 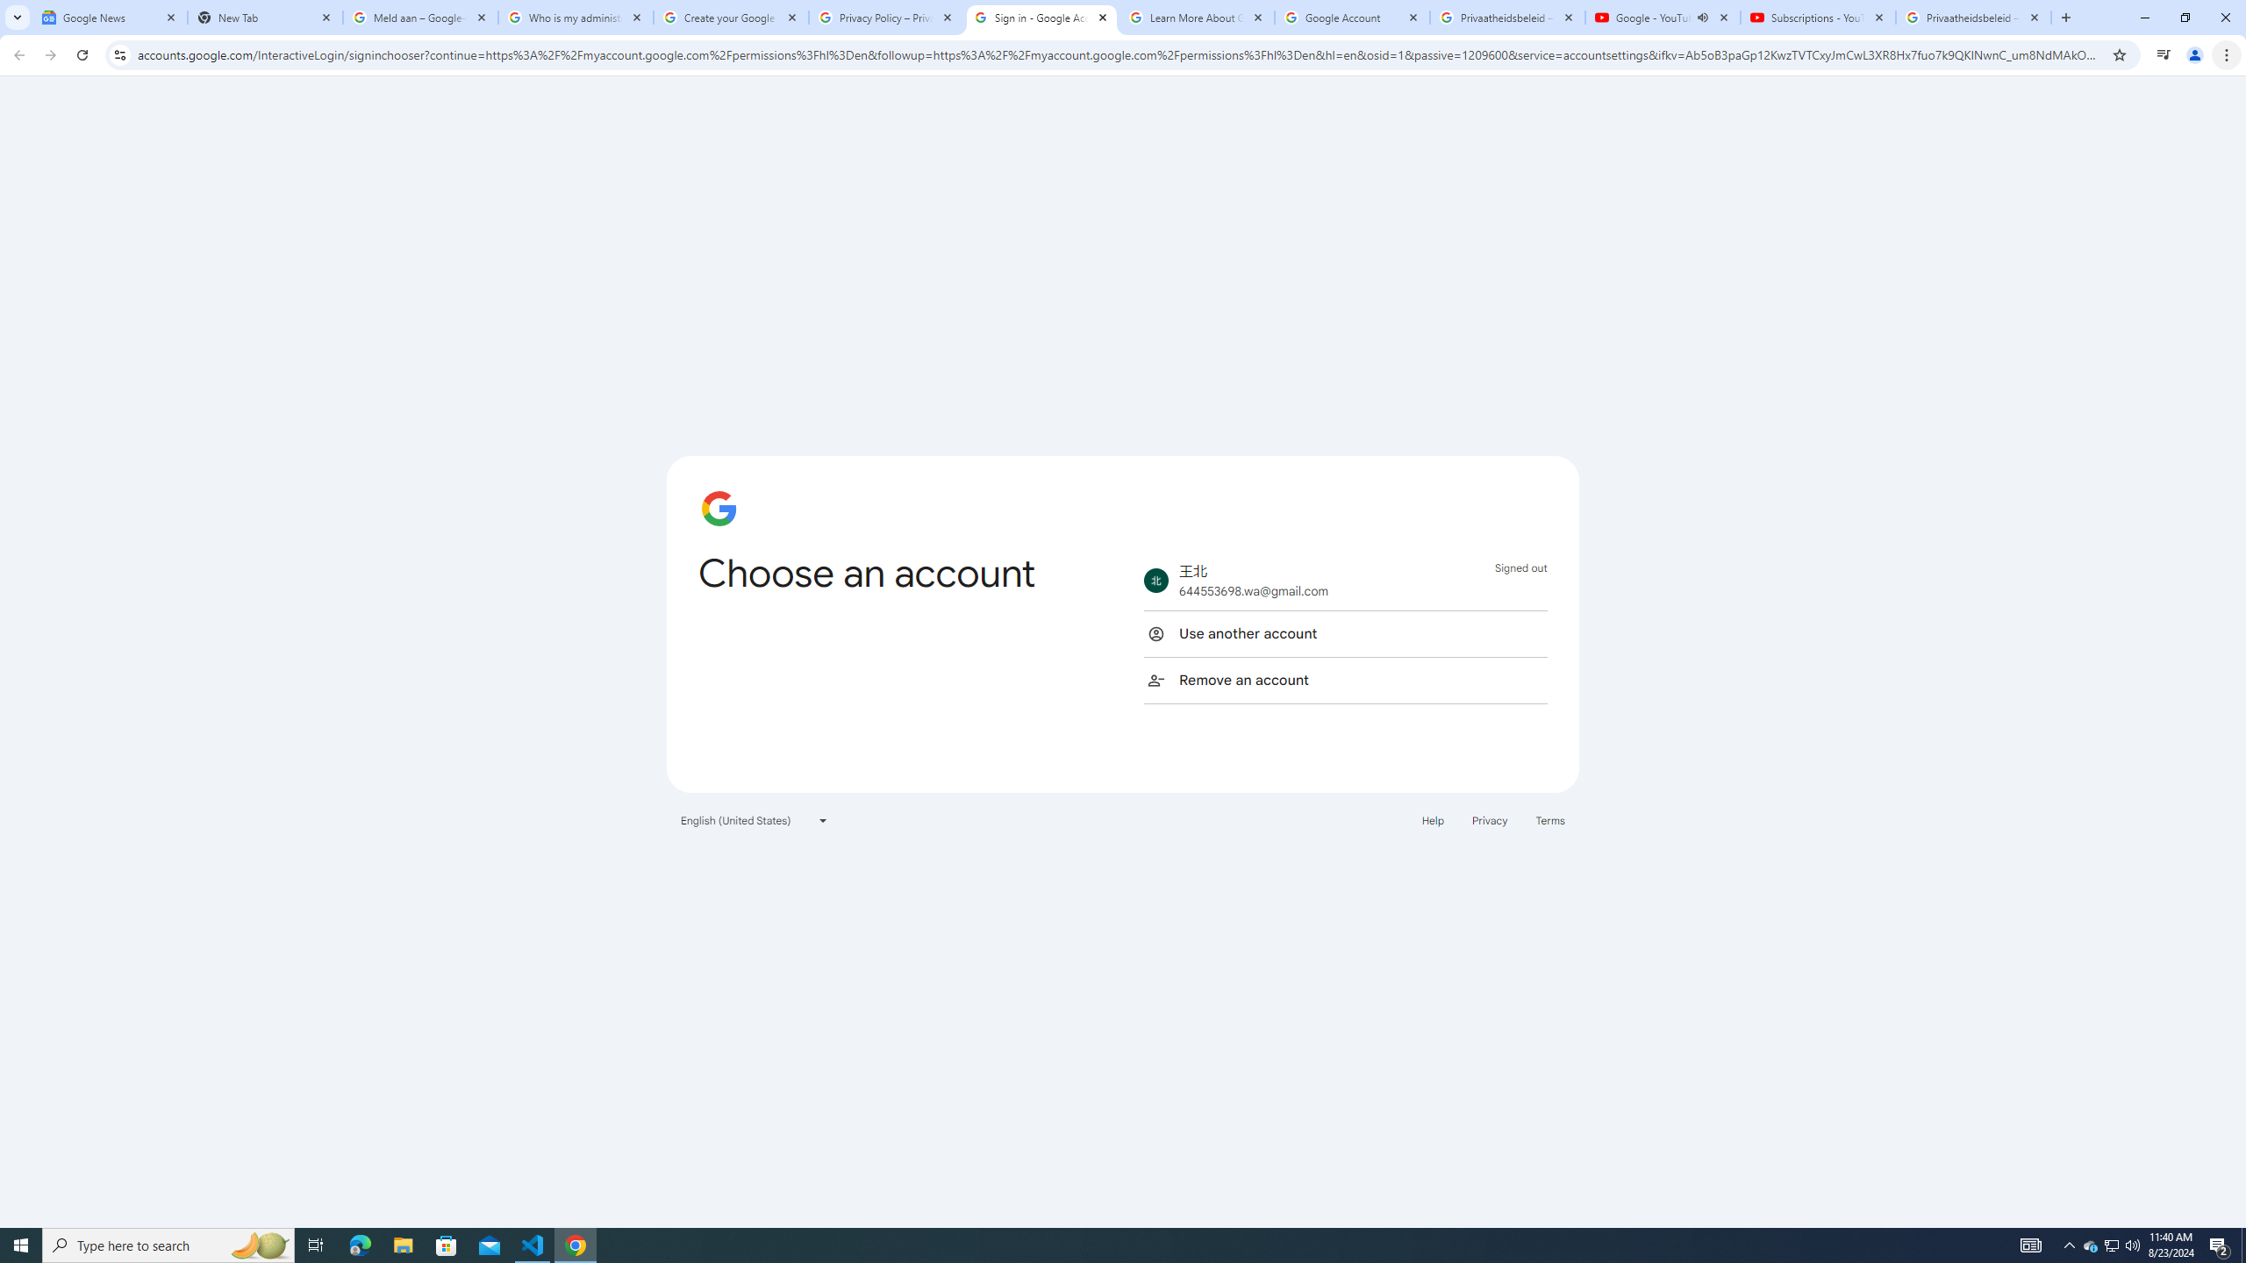 I want to click on Sign in - Google Accounts, so click(x=1042, y=18).